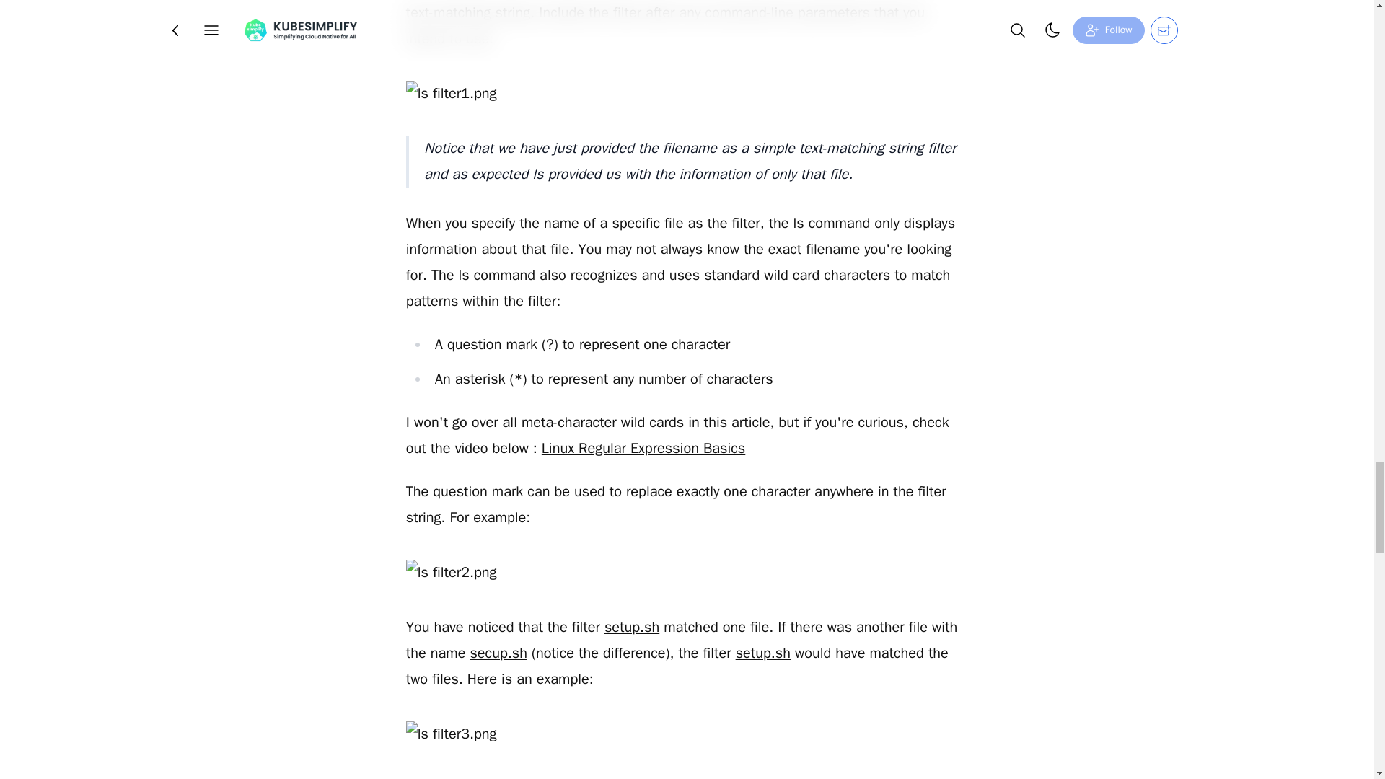  What do you see at coordinates (643, 448) in the screenshot?
I see `Linux Regular Expression Basics` at bounding box center [643, 448].